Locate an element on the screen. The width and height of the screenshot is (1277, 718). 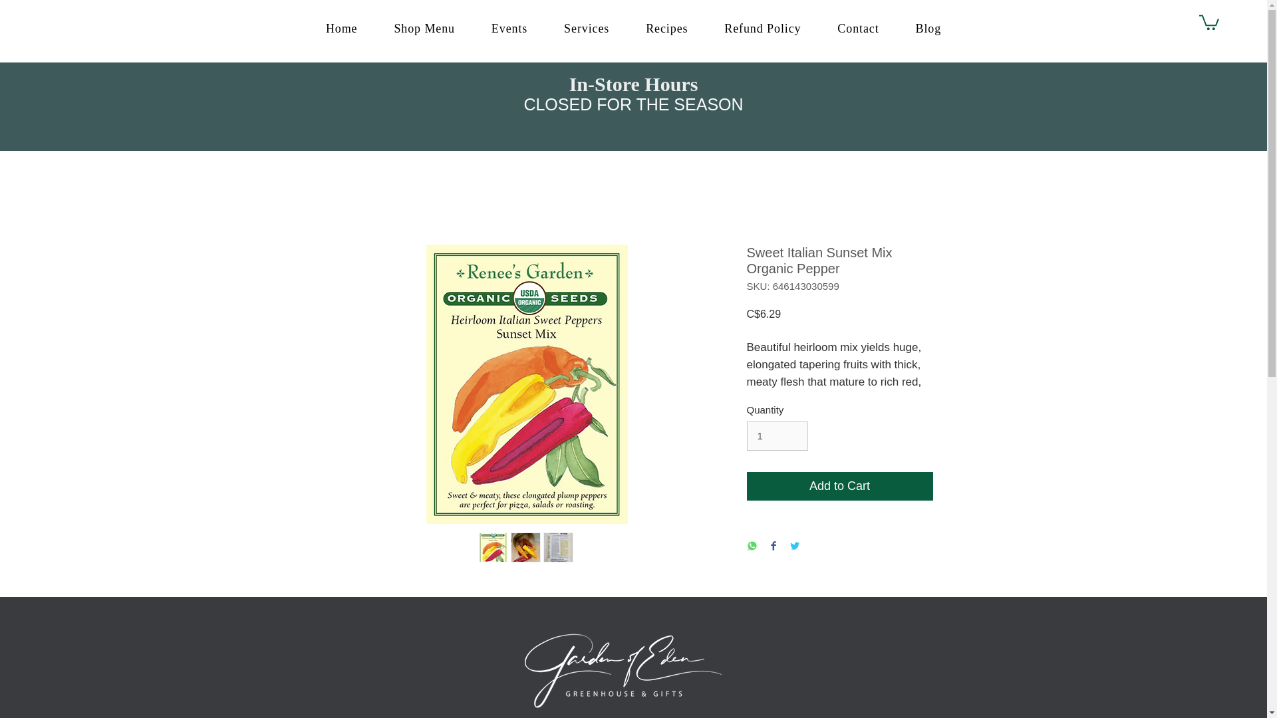
1 is located at coordinates (777, 436).